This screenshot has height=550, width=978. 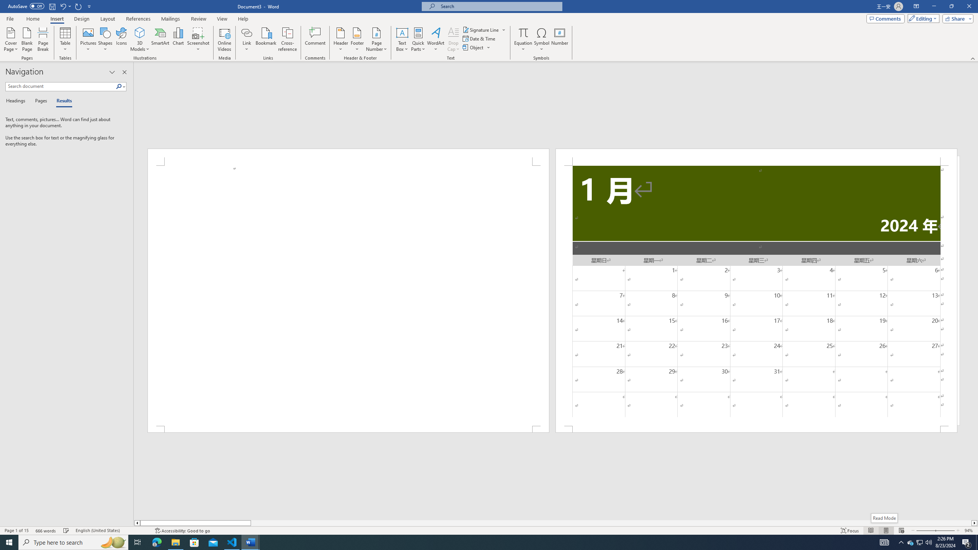 What do you see at coordinates (137, 523) in the screenshot?
I see `Column left` at bounding box center [137, 523].